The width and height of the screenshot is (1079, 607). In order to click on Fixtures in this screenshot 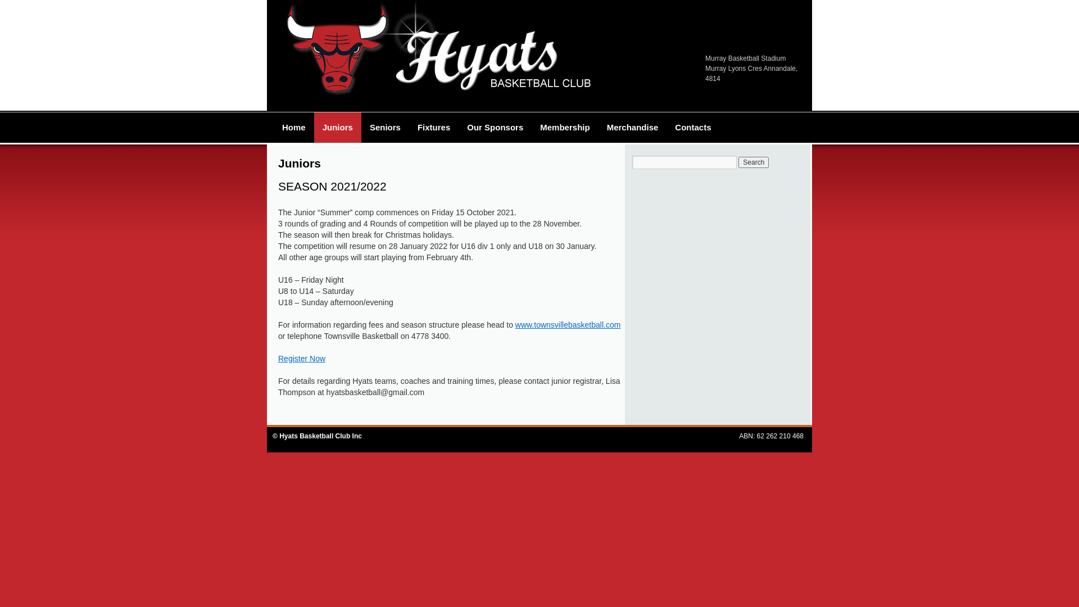, I will do `click(434, 128)`.